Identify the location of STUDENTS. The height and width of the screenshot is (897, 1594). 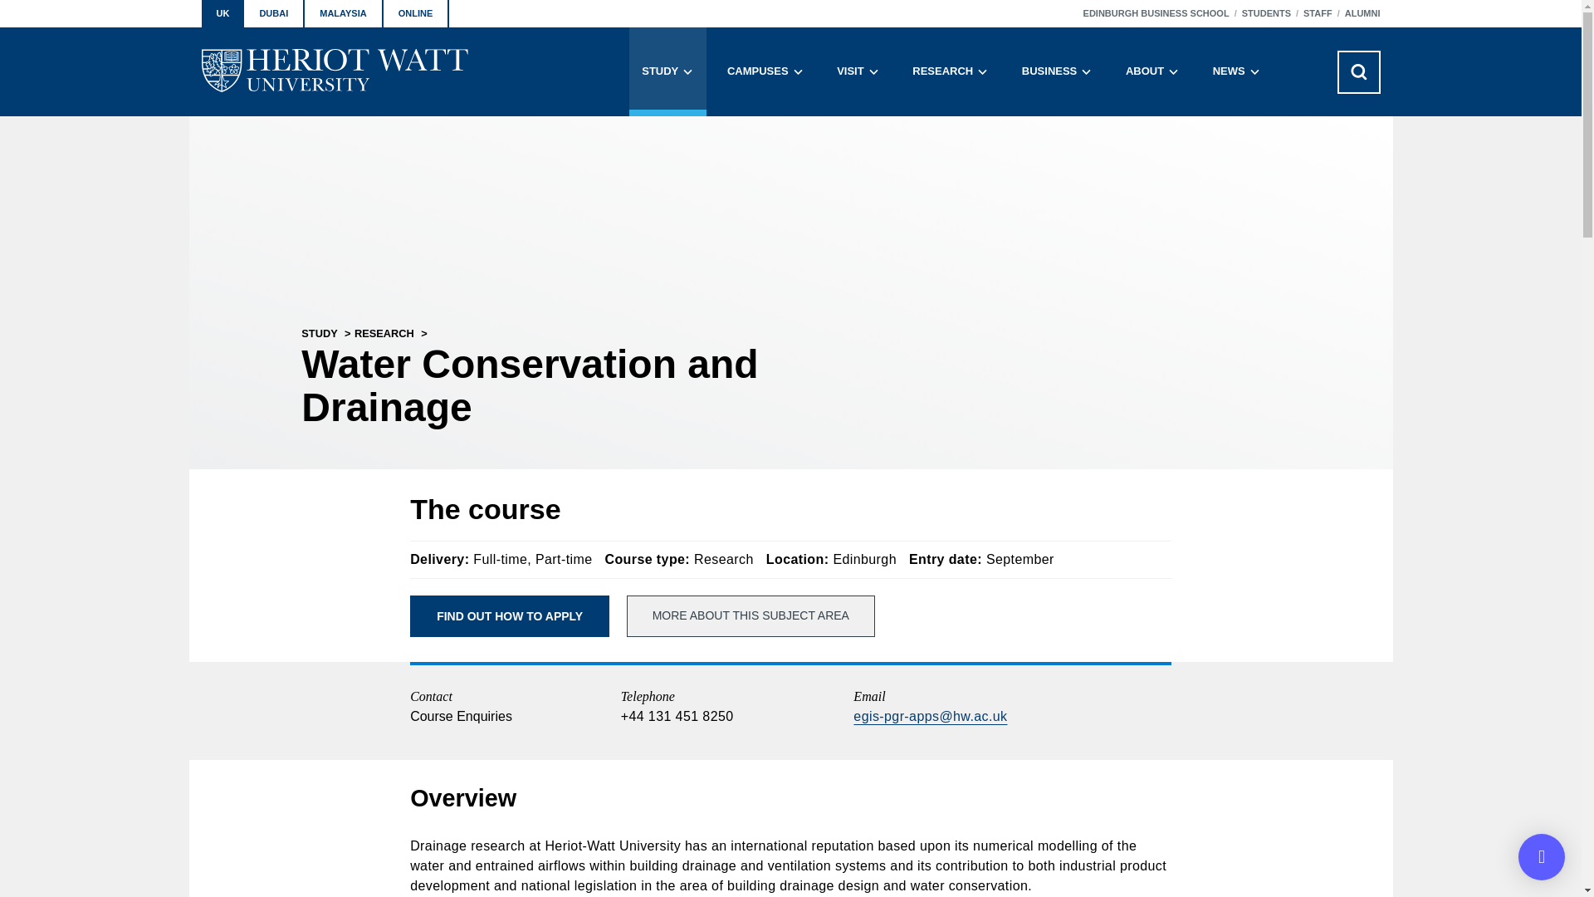
(1266, 13).